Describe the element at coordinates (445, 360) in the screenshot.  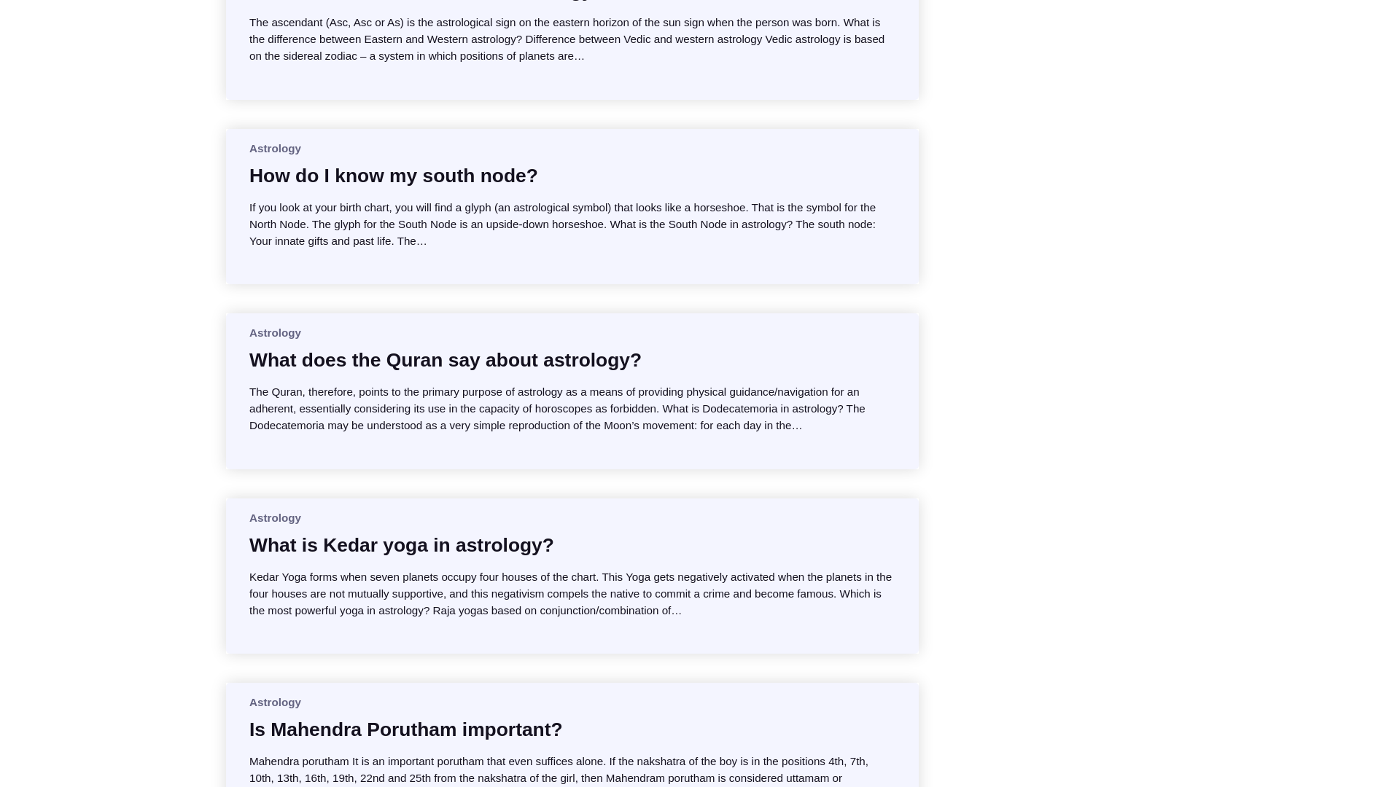
I see `What does the Quran say about astrology?` at that location.